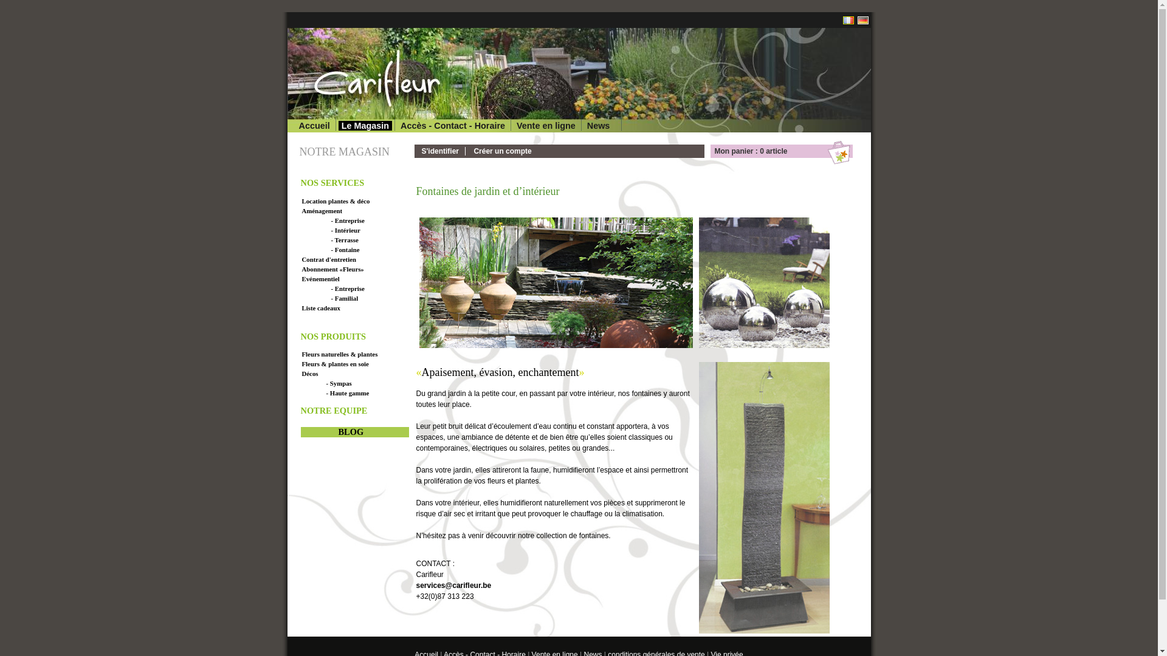  Describe the element at coordinates (441, 151) in the screenshot. I see `S'identifier` at that location.